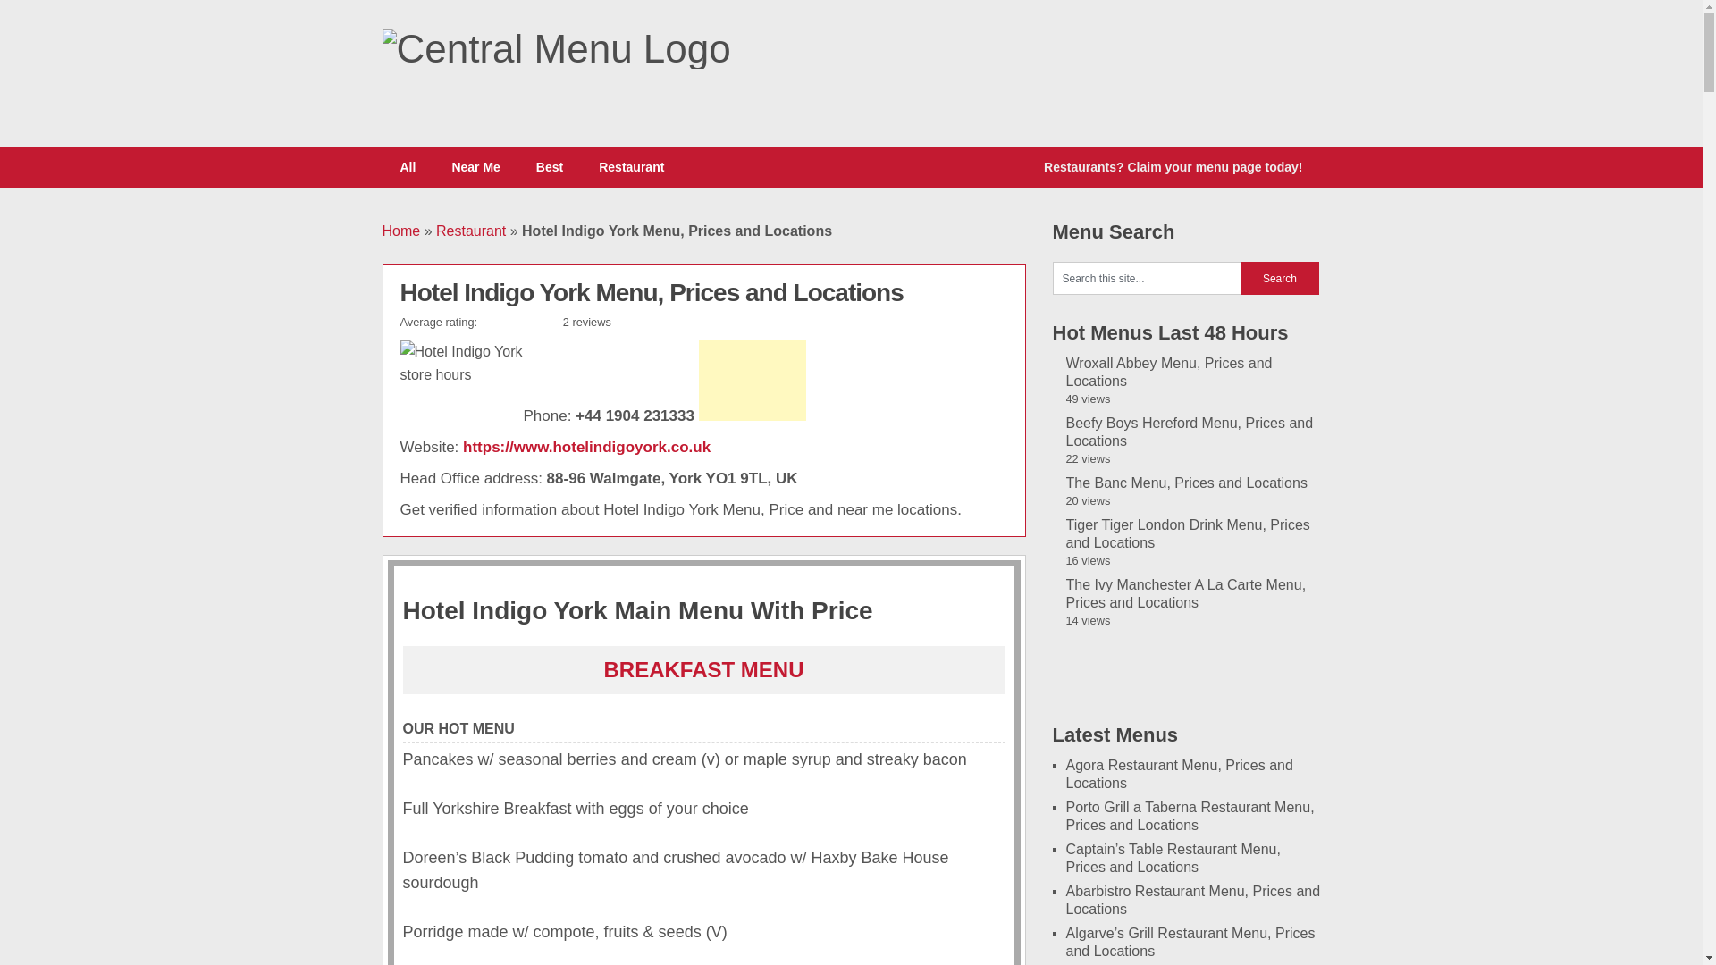  What do you see at coordinates (475, 167) in the screenshot?
I see `Near Me` at bounding box center [475, 167].